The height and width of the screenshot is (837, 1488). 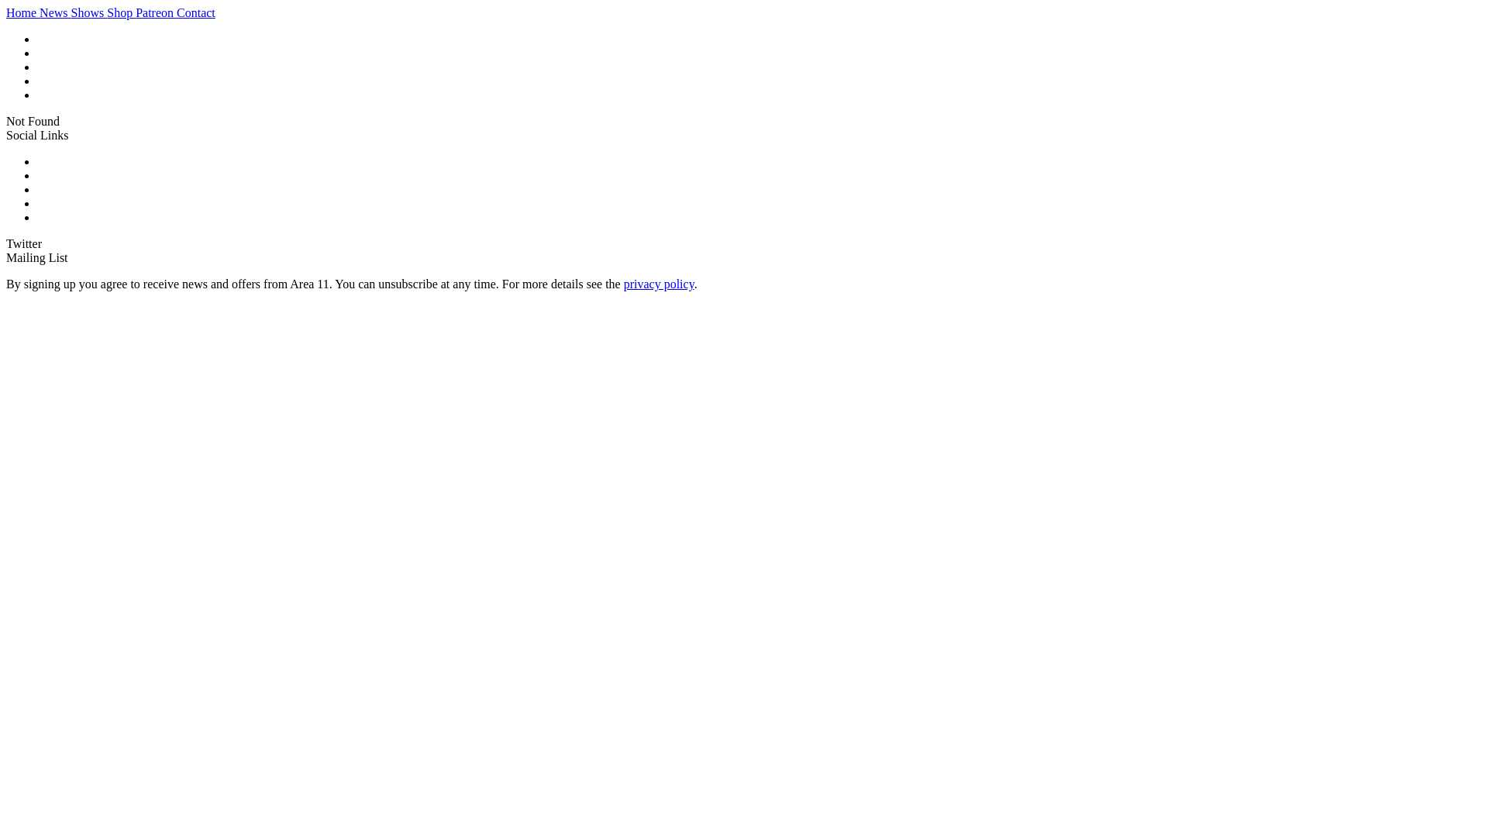 I want to click on Home, so click(x=23, y=12).